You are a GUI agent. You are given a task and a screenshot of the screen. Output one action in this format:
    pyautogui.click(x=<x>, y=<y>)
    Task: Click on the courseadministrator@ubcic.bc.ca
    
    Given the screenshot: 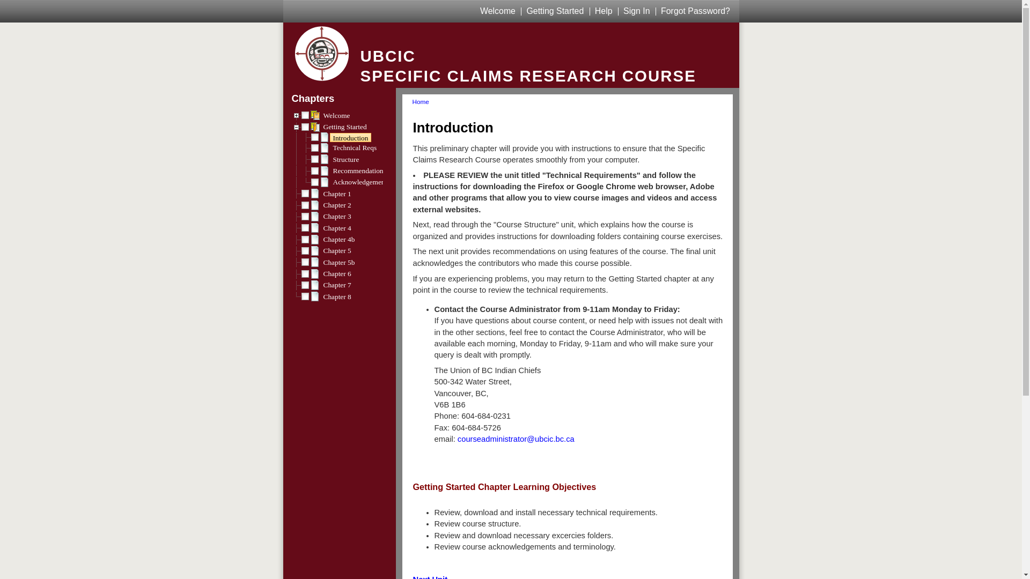 What is the action you would take?
    pyautogui.click(x=516, y=439)
    